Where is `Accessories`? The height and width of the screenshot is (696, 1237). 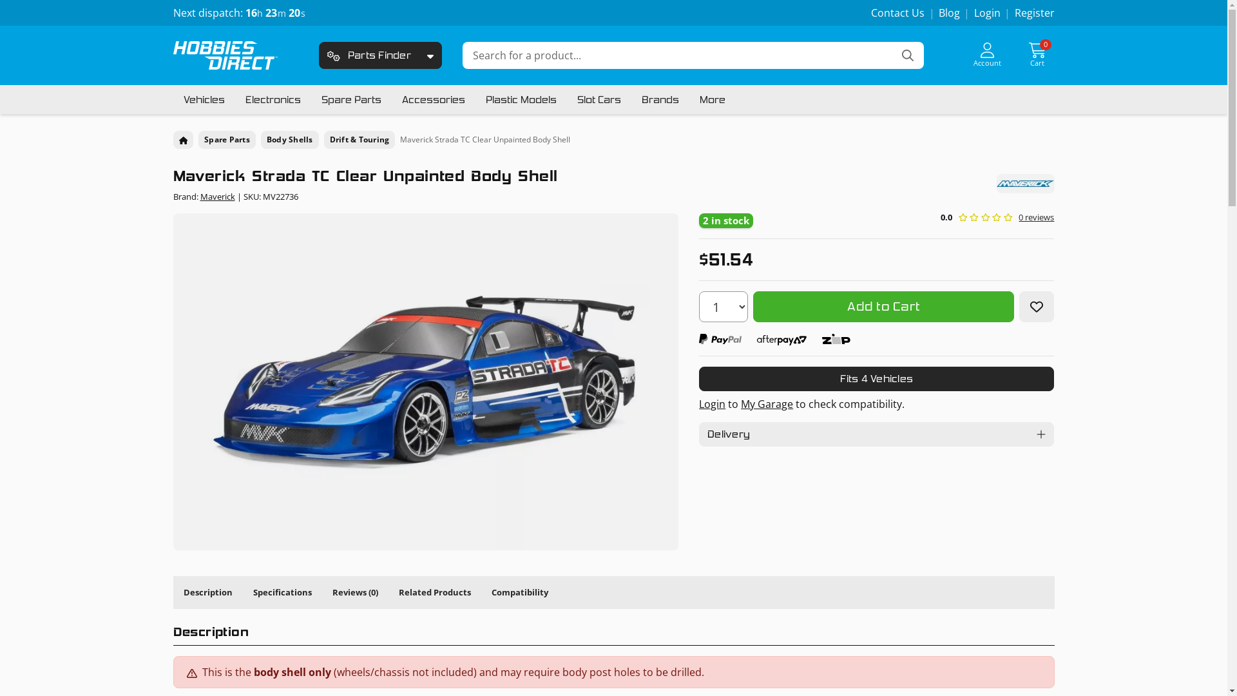
Accessories is located at coordinates (434, 99).